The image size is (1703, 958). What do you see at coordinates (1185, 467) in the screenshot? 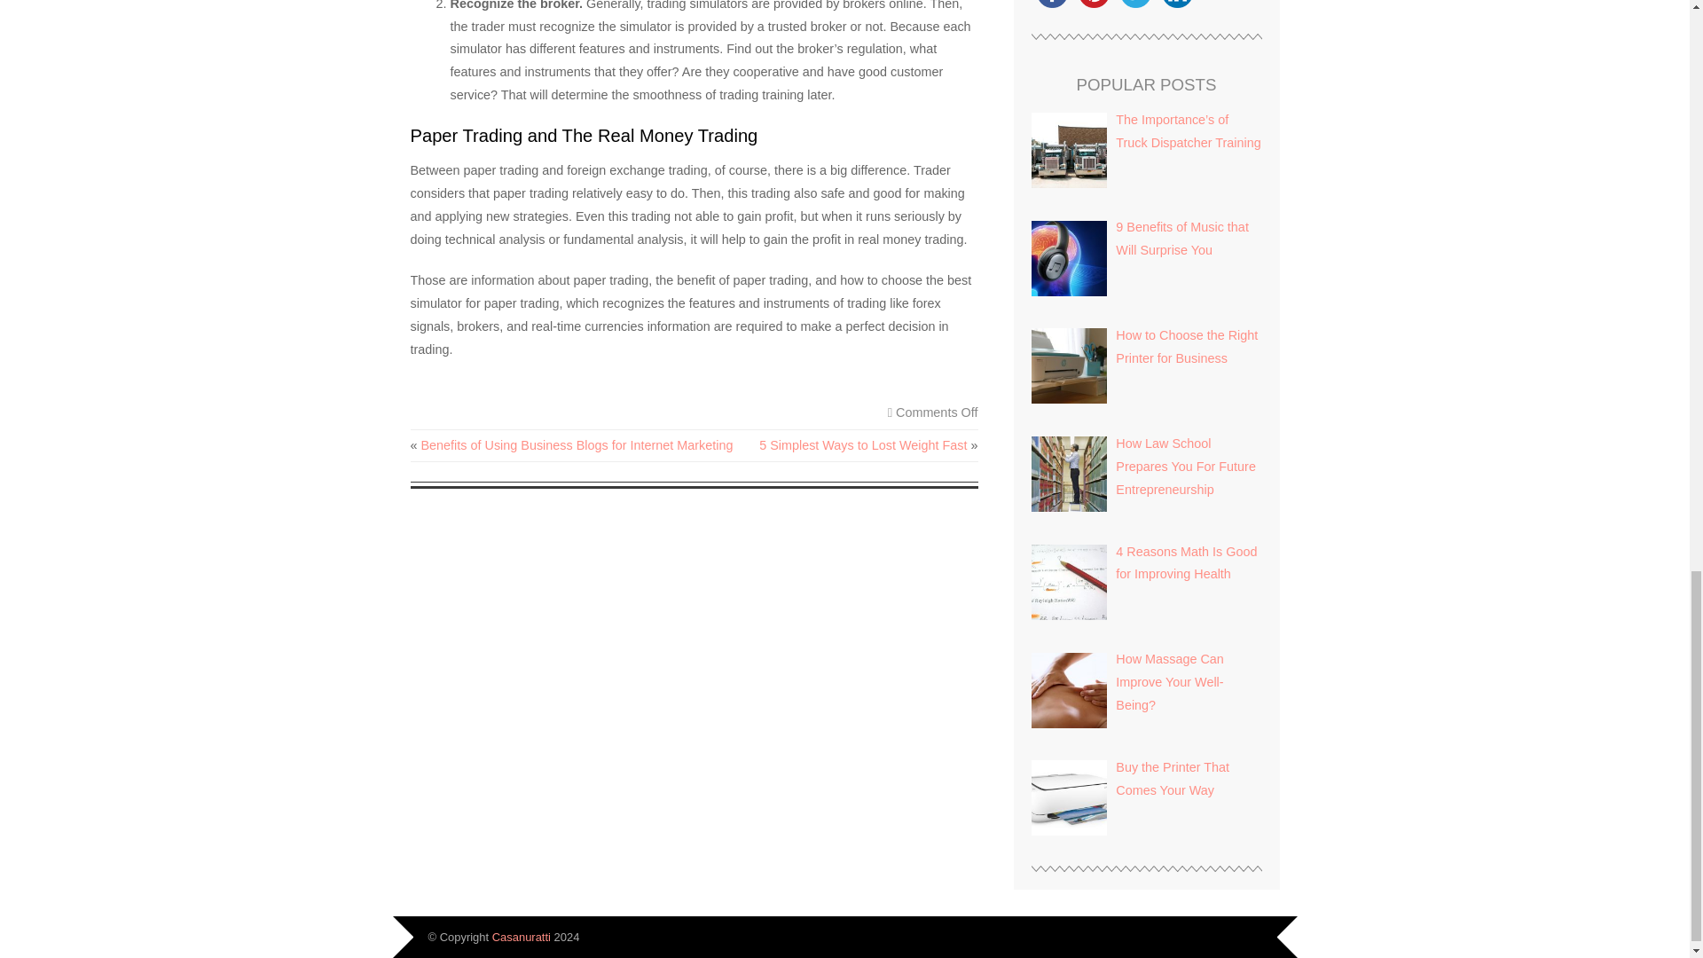
I see `How Law School Prepares You For Future Entrepreneurship` at bounding box center [1185, 467].